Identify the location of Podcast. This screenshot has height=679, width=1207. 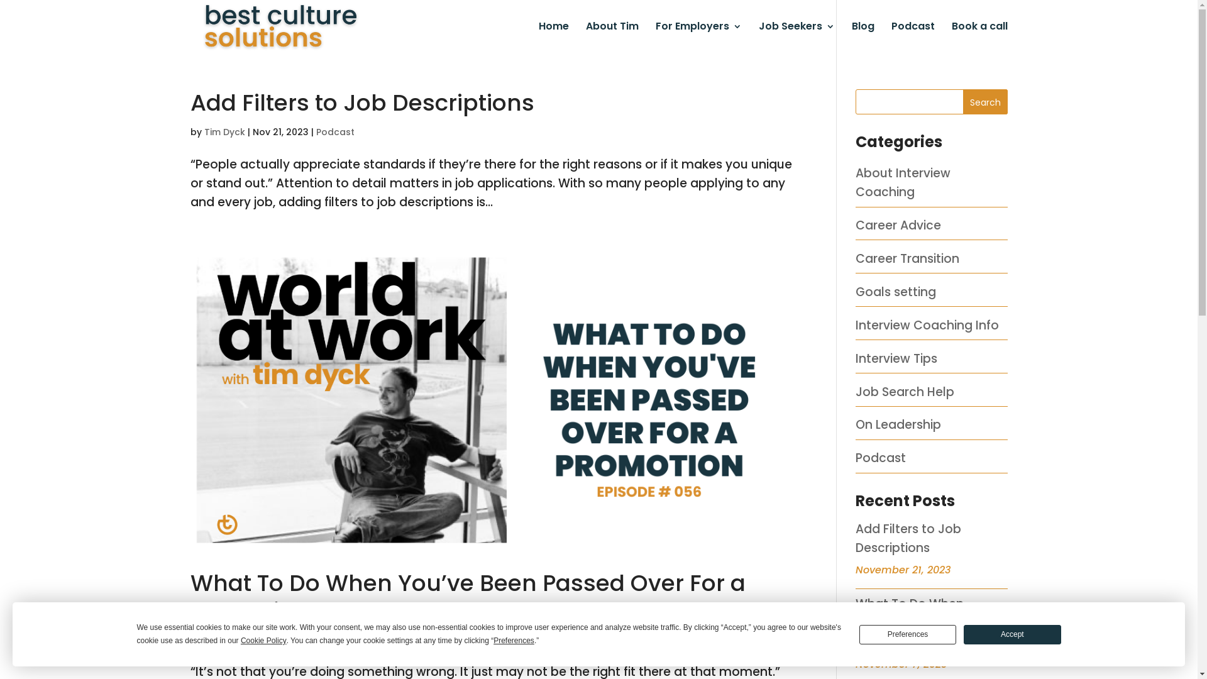
(332, 640).